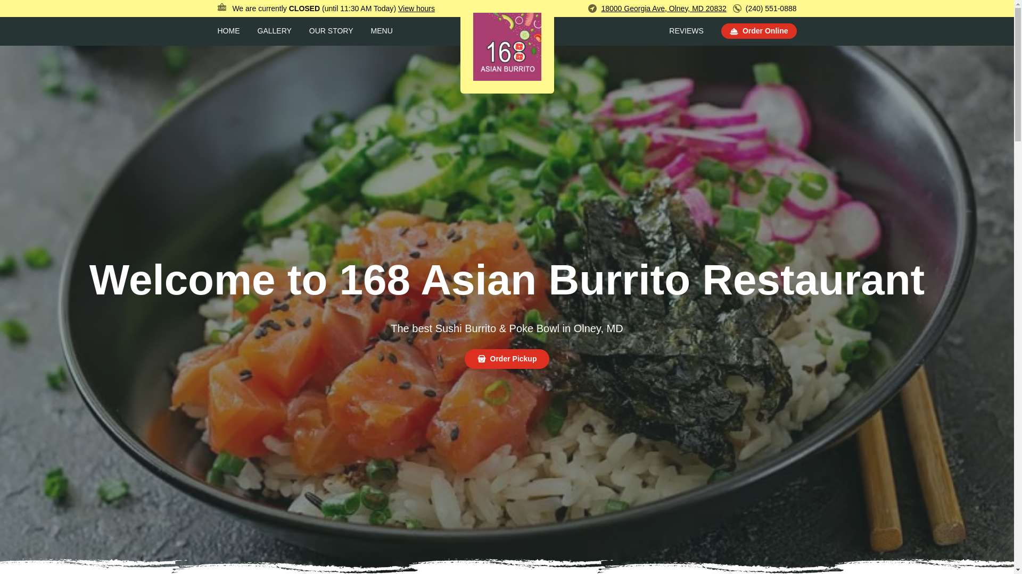  Describe the element at coordinates (507, 360) in the screenshot. I see `shopping-basket-smile-1
Order Pickup` at that location.